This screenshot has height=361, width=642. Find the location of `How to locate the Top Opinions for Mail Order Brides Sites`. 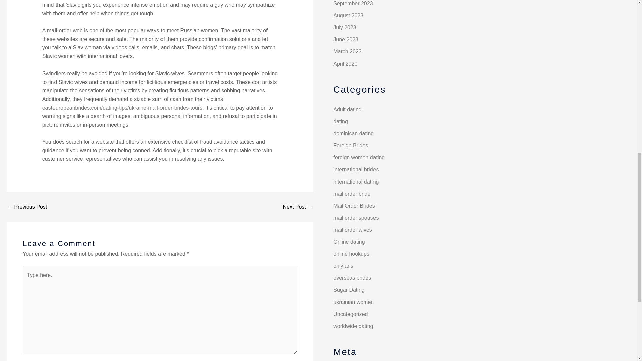

How to locate the Top Opinions for Mail Order Brides Sites is located at coordinates (27, 207).